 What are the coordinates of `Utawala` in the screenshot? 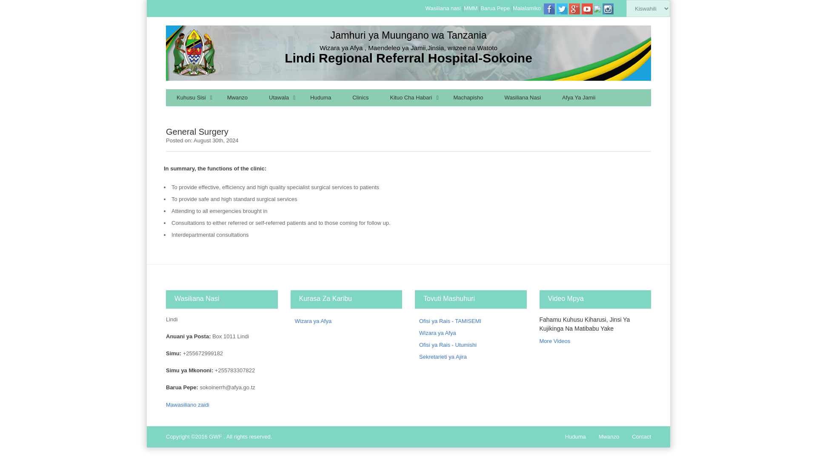 It's located at (279, 97).